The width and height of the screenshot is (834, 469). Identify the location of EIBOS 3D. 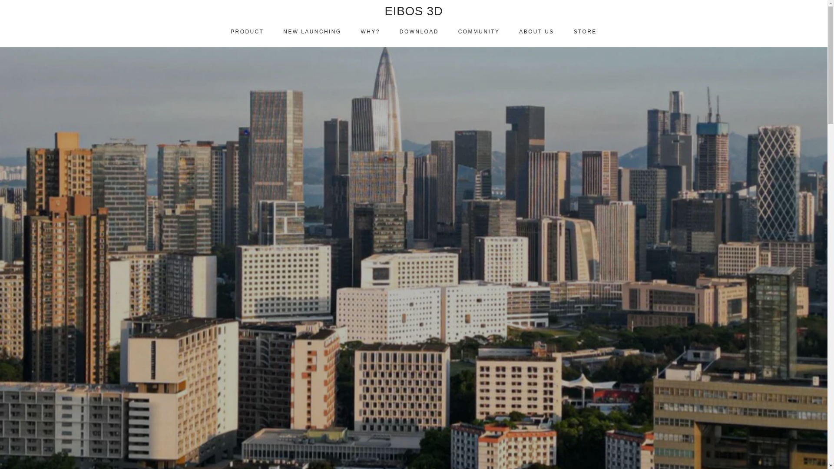
(414, 11).